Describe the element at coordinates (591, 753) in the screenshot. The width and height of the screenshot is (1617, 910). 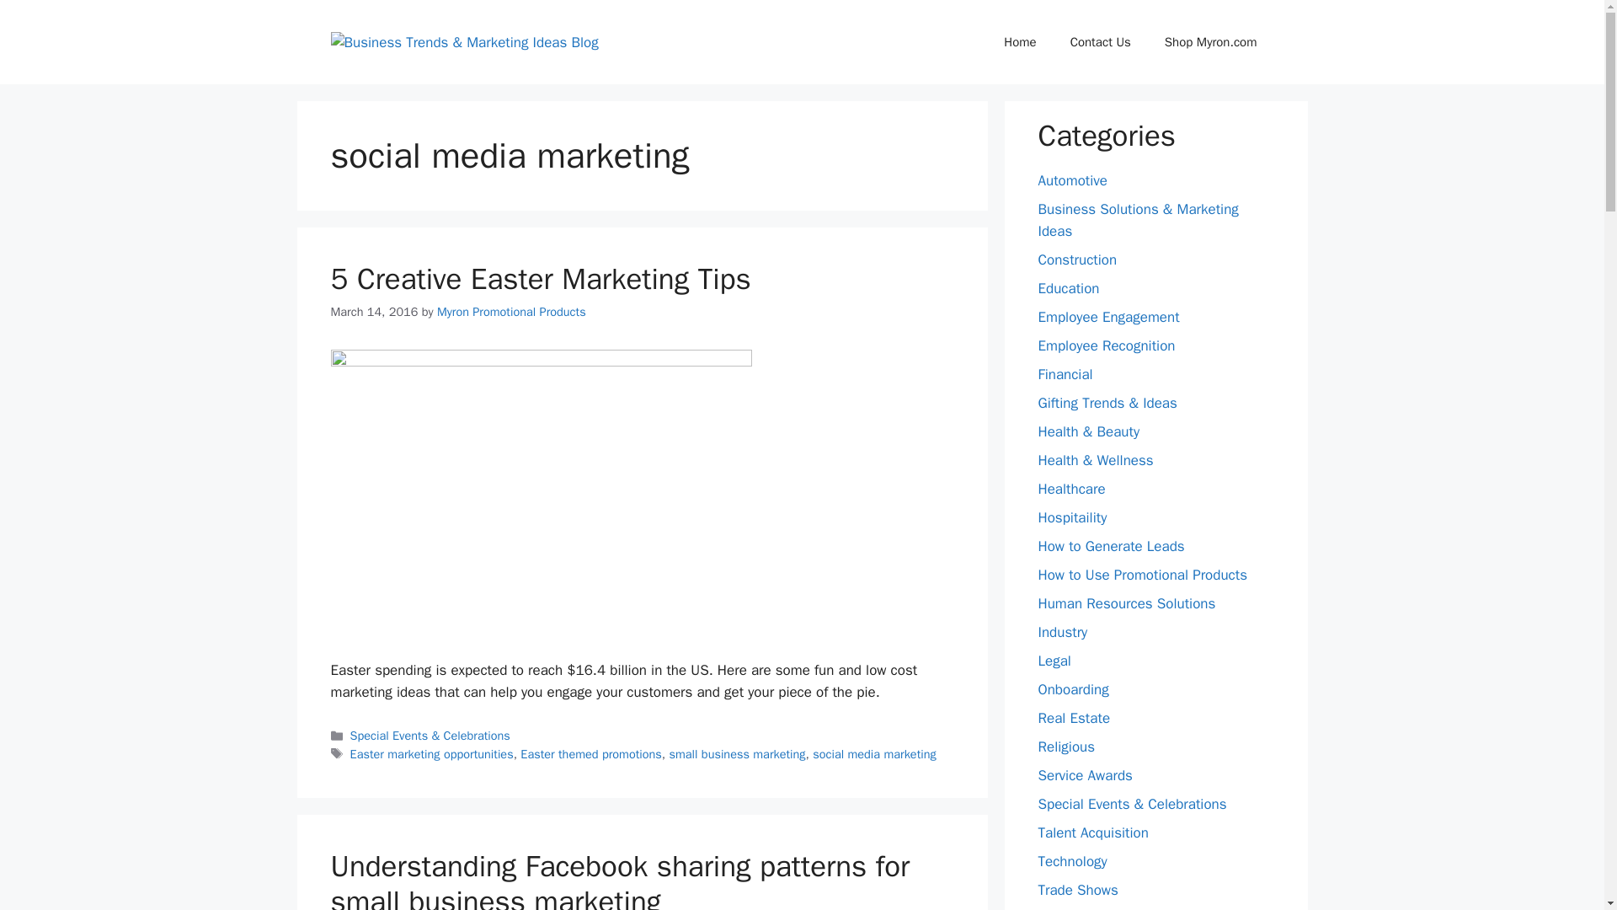
I see `Easter themed promotions` at that location.